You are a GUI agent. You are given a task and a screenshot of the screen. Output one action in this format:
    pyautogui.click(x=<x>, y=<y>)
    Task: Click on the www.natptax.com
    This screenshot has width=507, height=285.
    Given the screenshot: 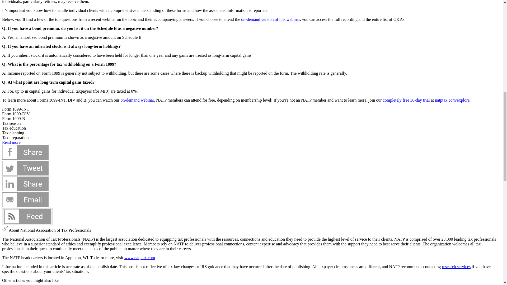 What is the action you would take?
    pyautogui.click(x=139, y=258)
    